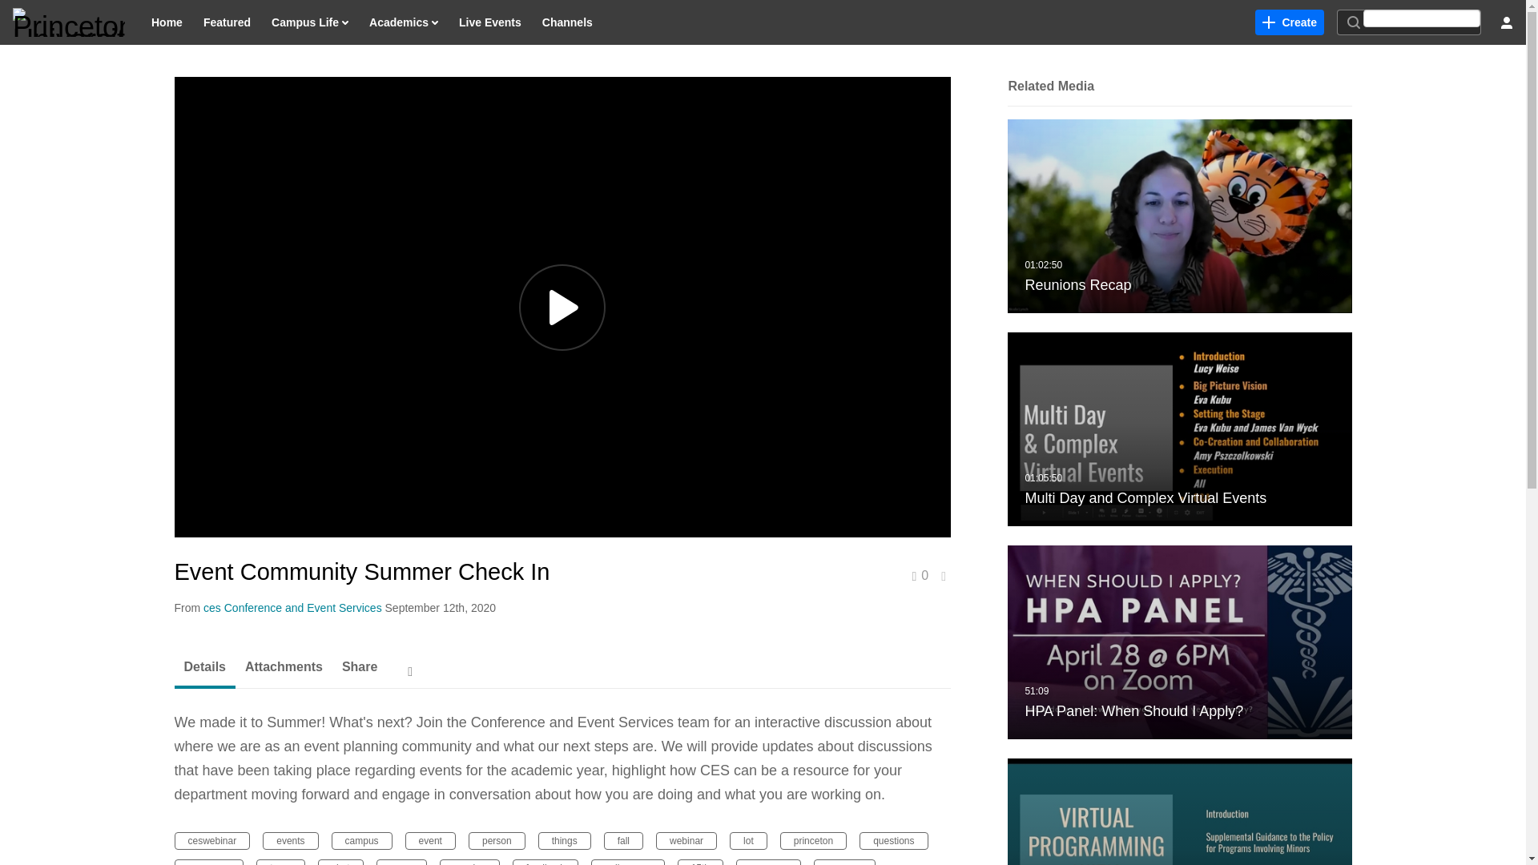 This screenshot has height=865, width=1538. What do you see at coordinates (292, 607) in the screenshot?
I see `ces Conference and Event Services` at bounding box center [292, 607].